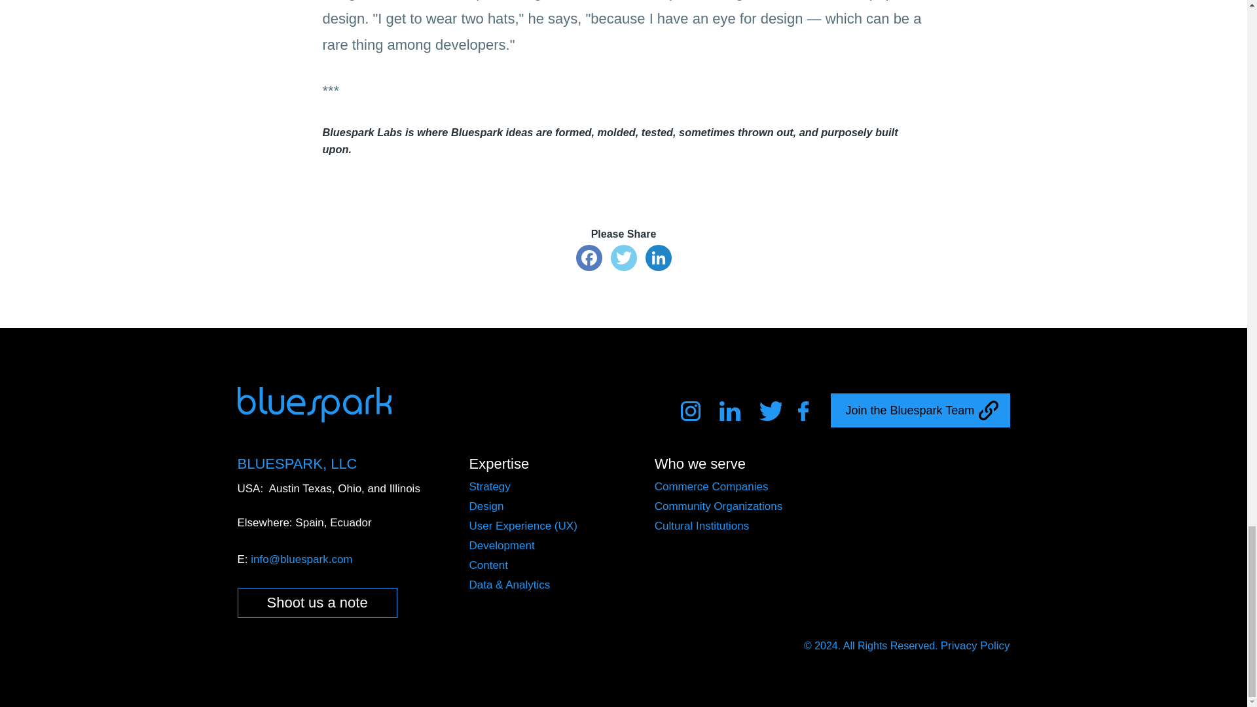 The width and height of the screenshot is (1257, 707). I want to click on Design, so click(486, 506).